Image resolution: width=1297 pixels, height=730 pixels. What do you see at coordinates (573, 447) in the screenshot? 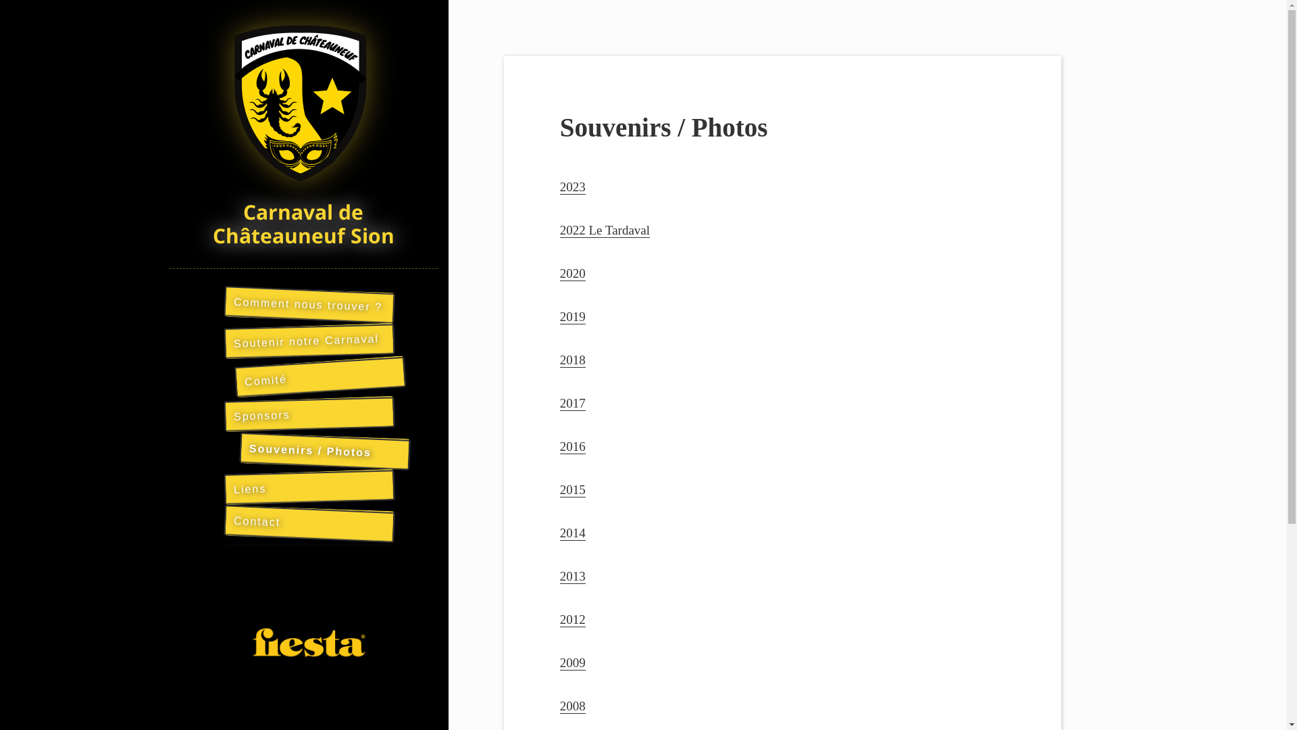
I see `2016` at bounding box center [573, 447].